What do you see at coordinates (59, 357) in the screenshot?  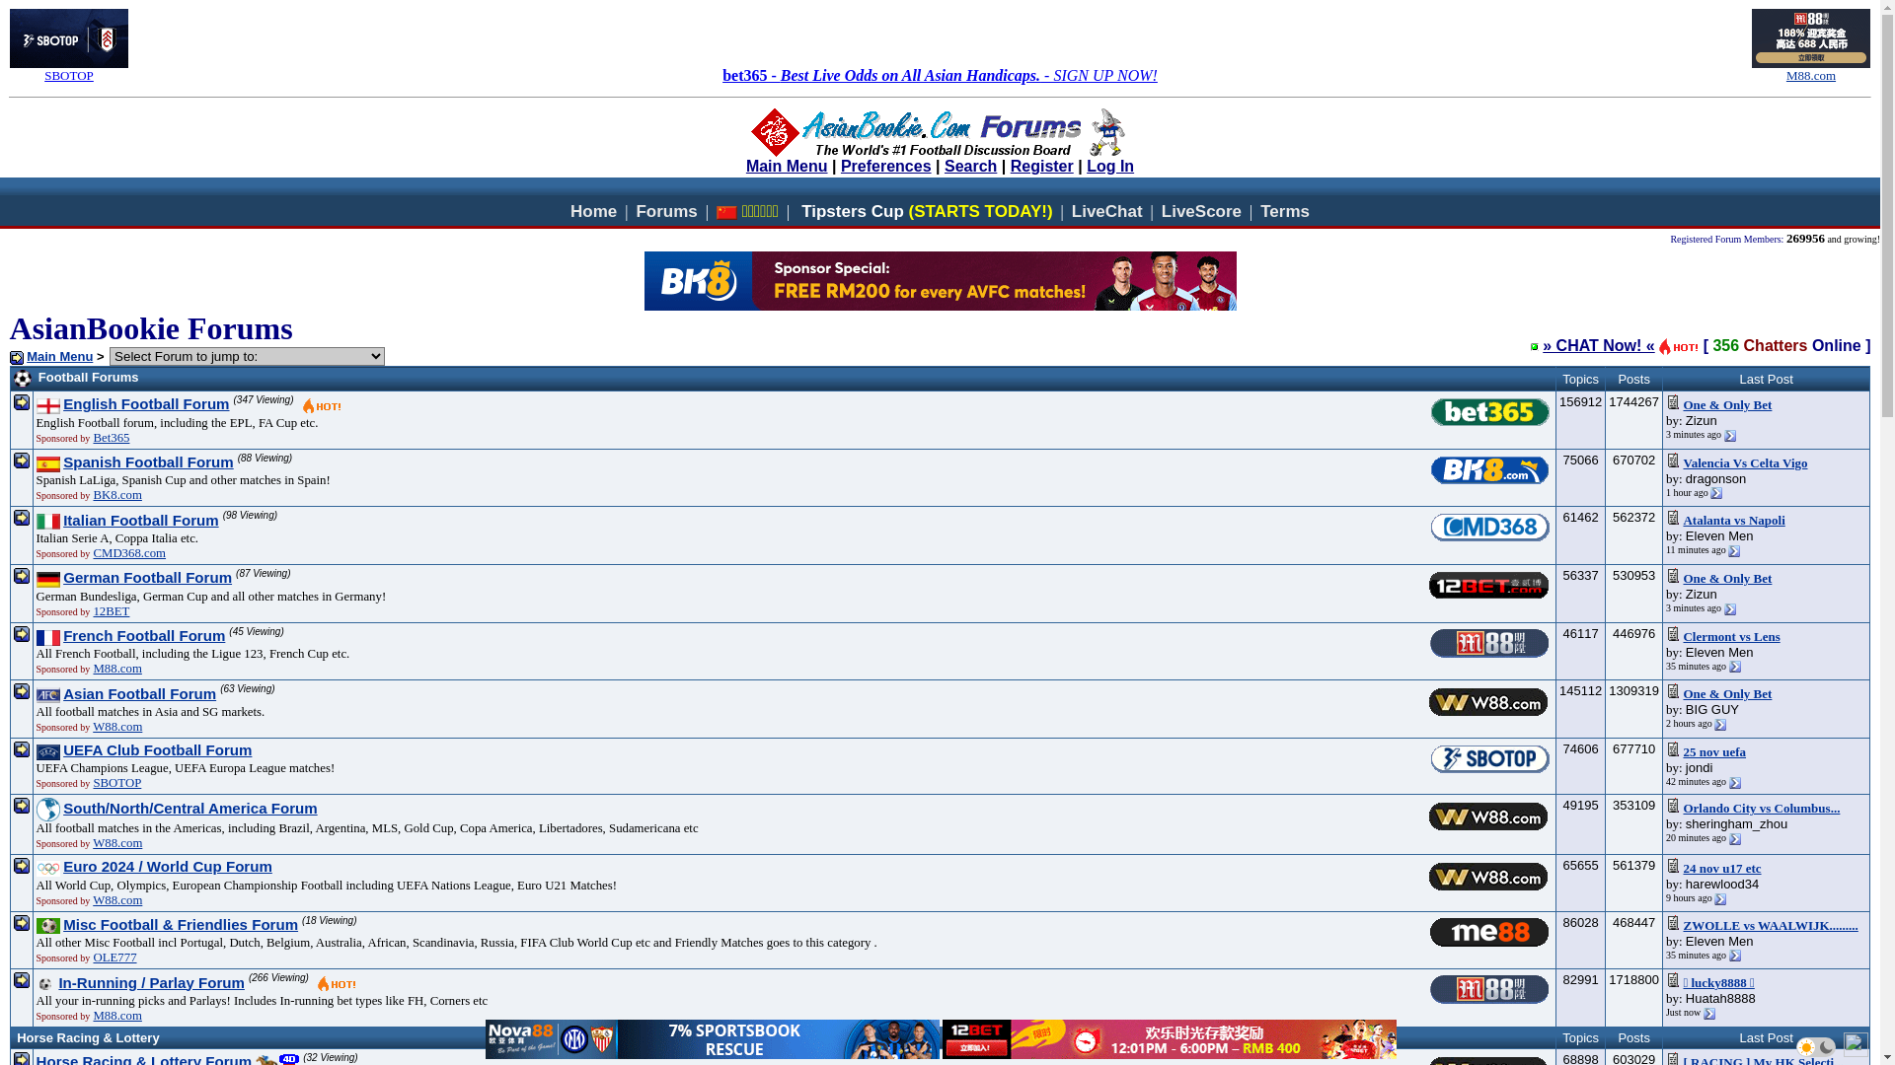 I see `Main Menu` at bounding box center [59, 357].